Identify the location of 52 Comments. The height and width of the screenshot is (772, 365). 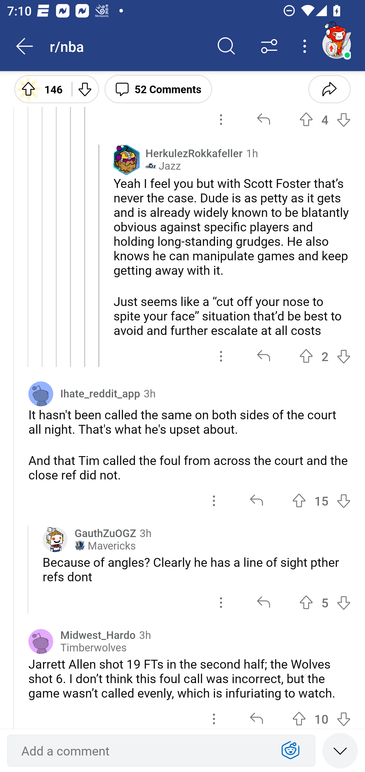
(158, 89).